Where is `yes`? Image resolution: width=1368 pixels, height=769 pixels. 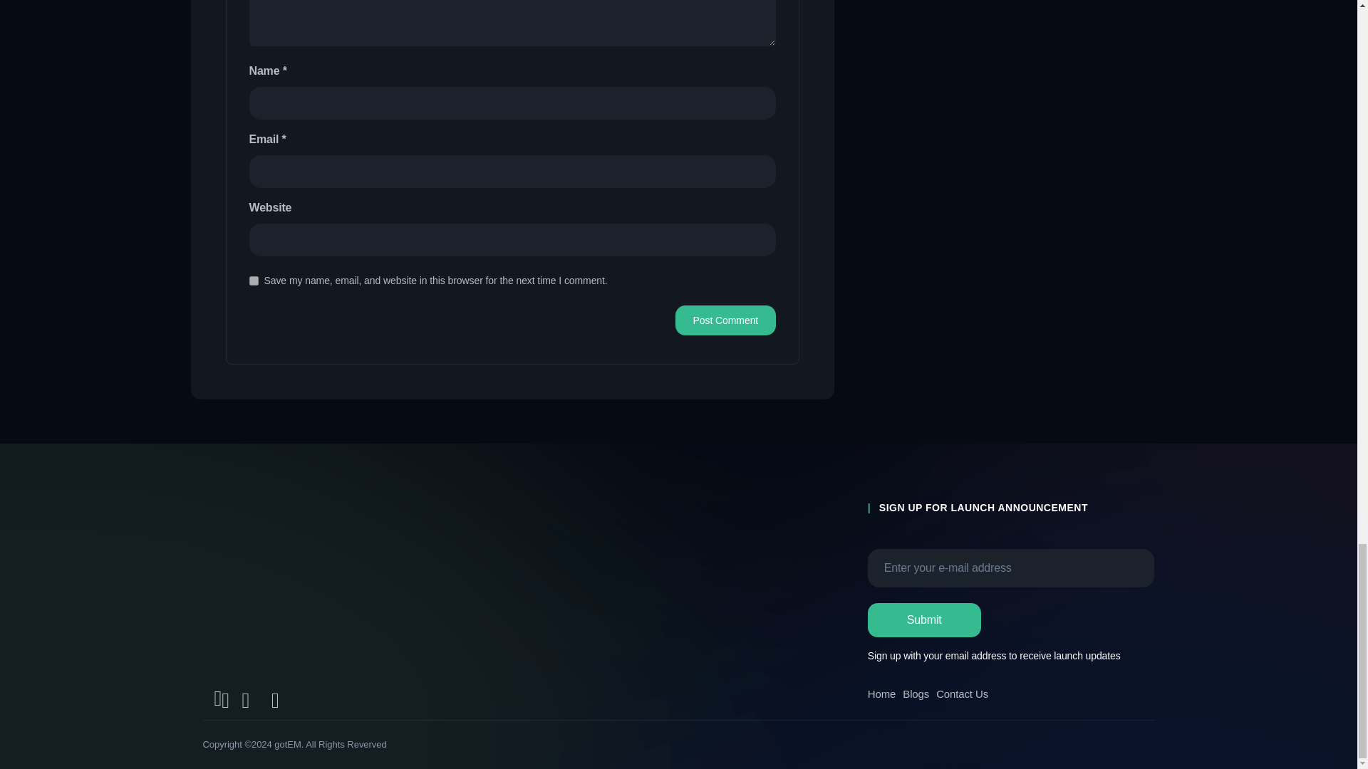 yes is located at coordinates (254, 281).